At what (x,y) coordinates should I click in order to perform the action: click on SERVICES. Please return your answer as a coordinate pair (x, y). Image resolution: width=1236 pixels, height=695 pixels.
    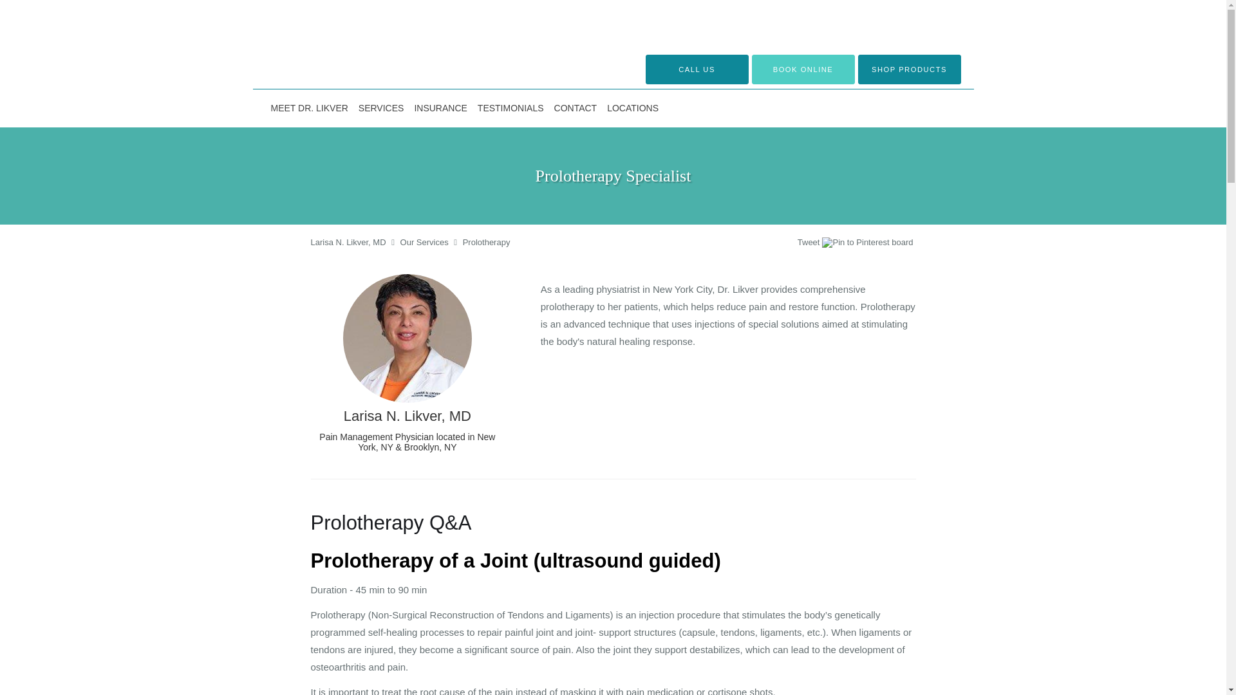
    Looking at the image, I should click on (381, 108).